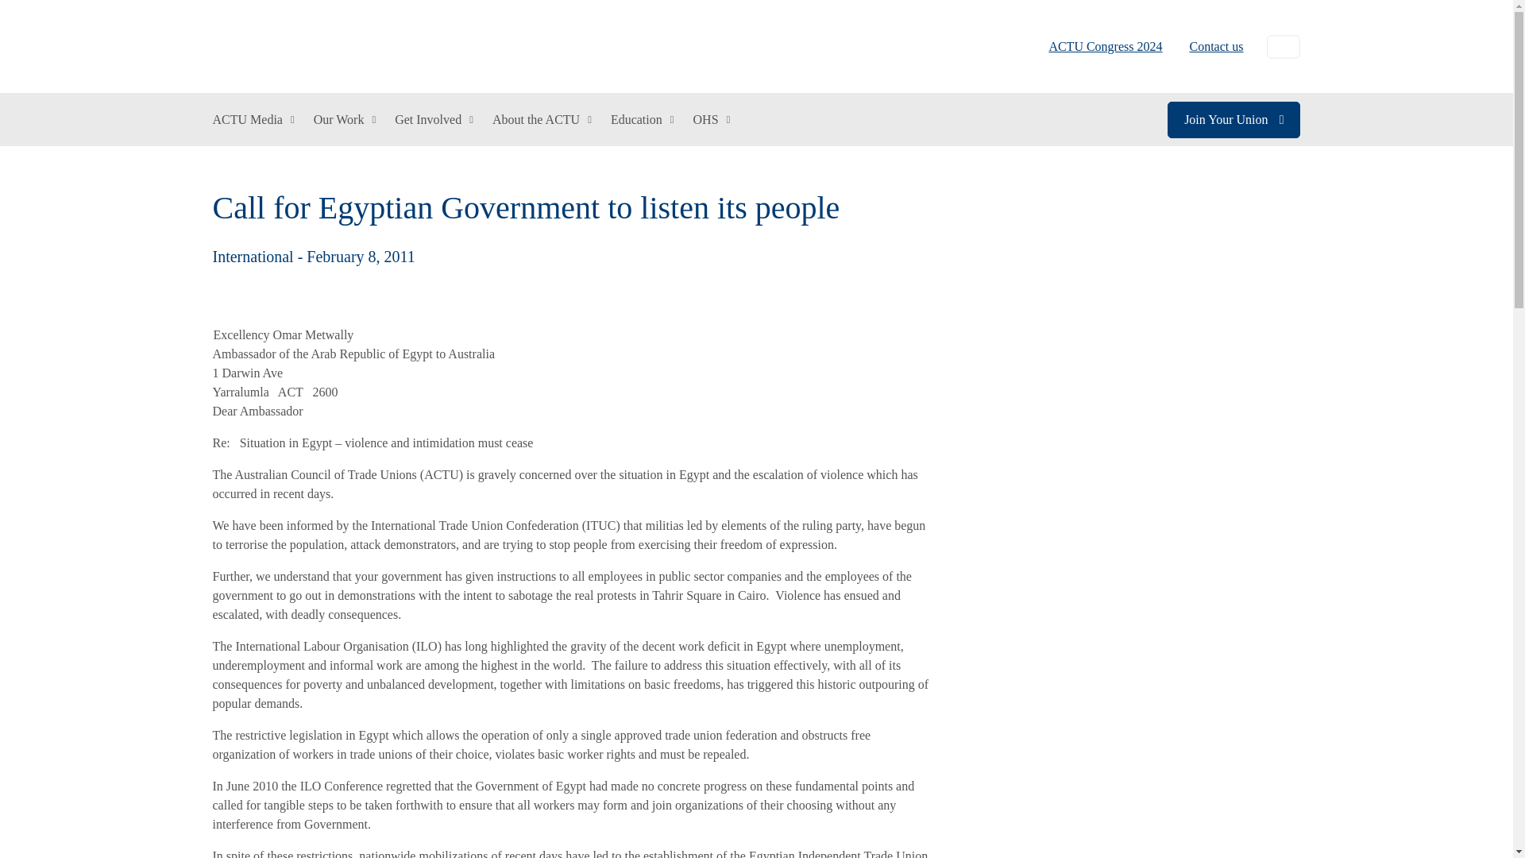 This screenshot has height=858, width=1525. What do you see at coordinates (1234, 119) in the screenshot?
I see `Join Your Union` at bounding box center [1234, 119].